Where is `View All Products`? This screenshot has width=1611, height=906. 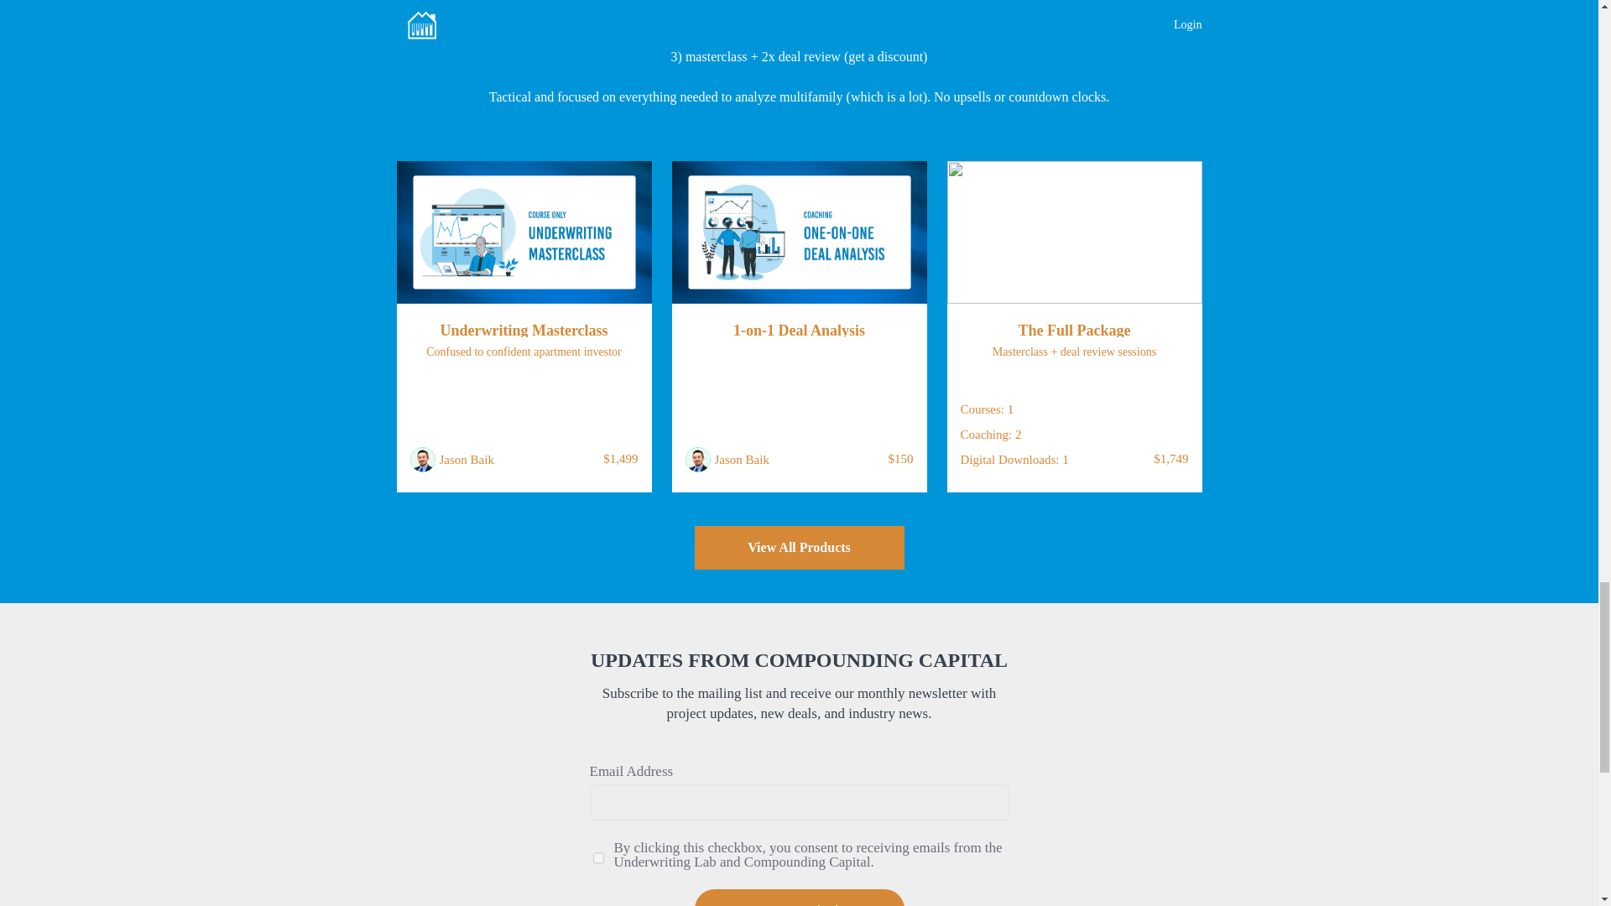
View All Products is located at coordinates (799, 549).